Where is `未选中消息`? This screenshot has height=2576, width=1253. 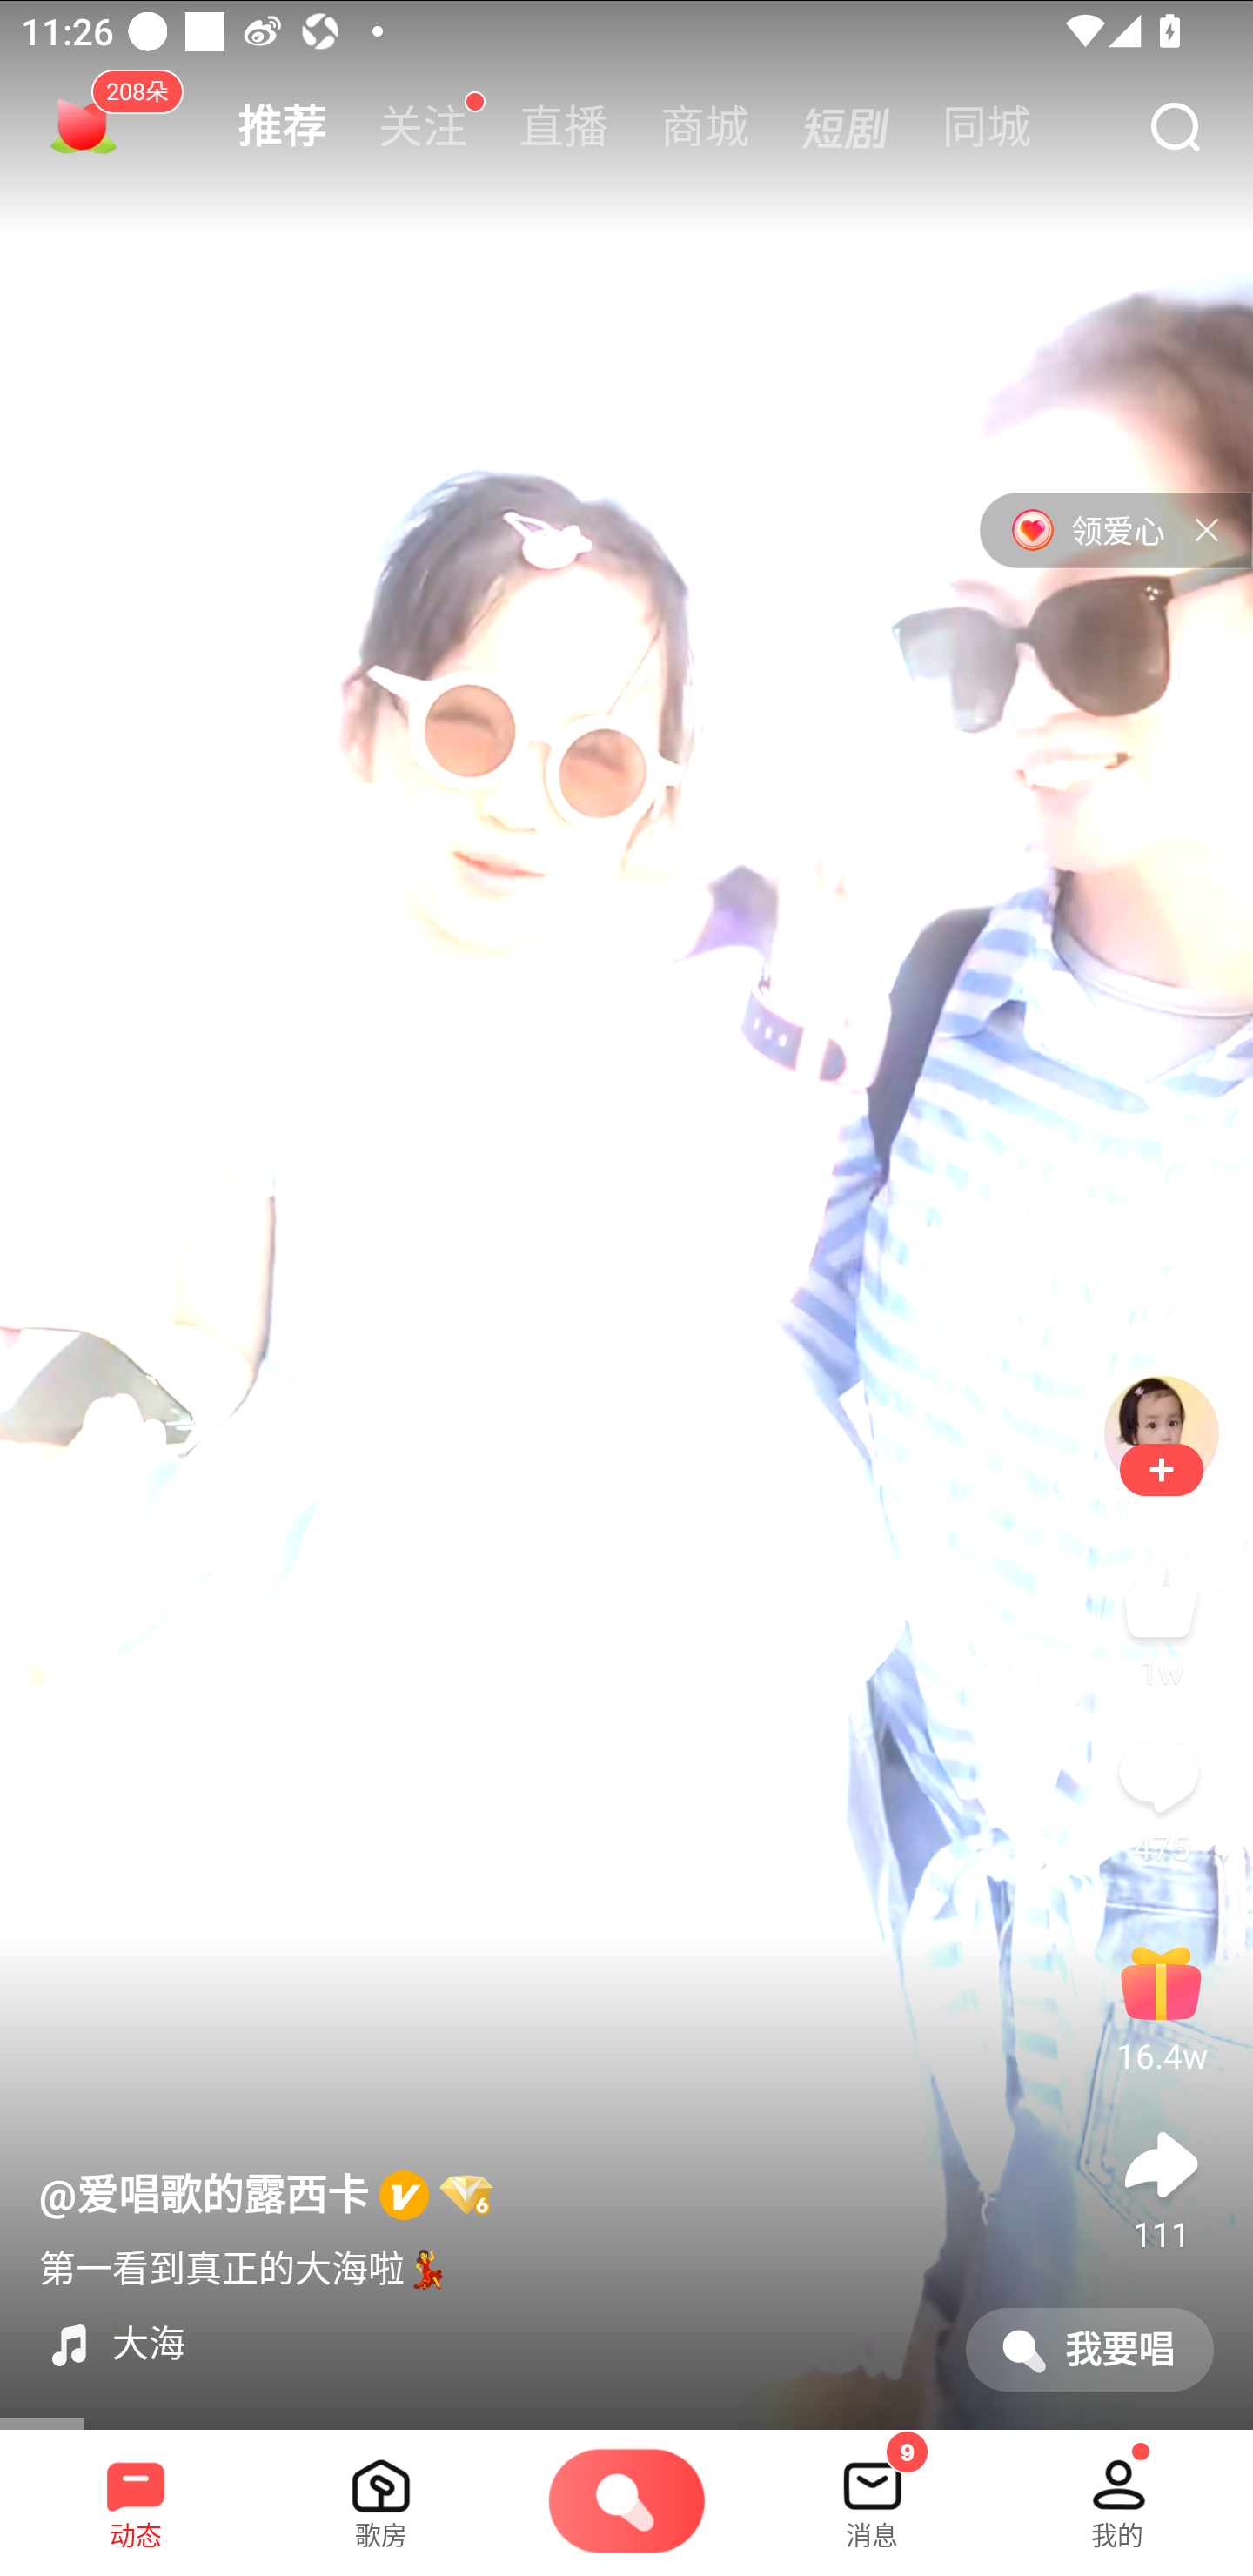 未选中消息 is located at coordinates (872, 2492).